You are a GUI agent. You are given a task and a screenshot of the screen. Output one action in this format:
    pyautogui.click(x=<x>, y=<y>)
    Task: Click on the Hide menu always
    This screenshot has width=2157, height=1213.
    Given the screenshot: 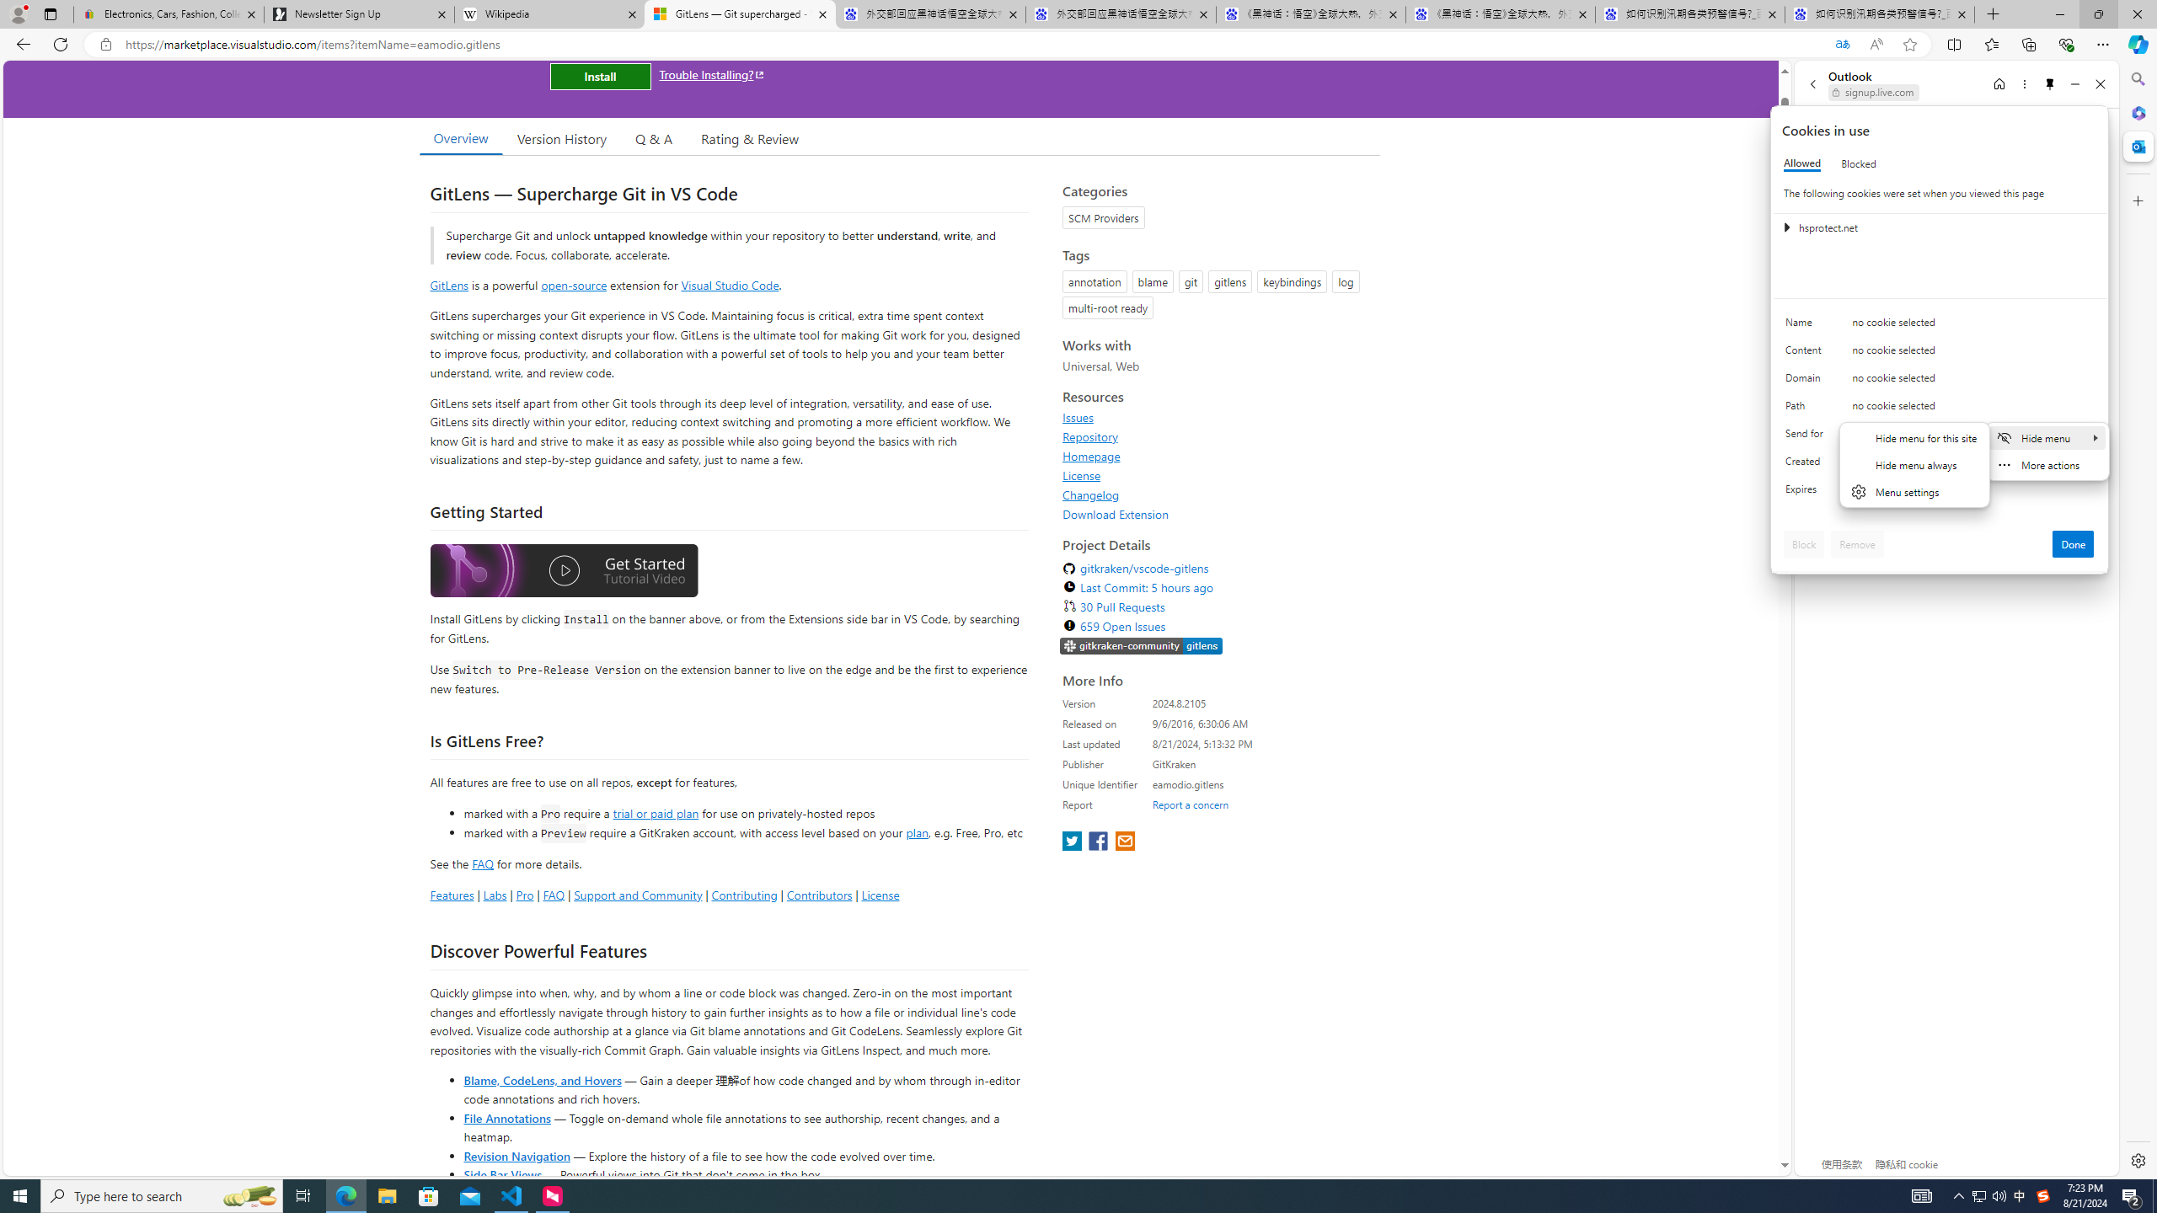 What is the action you would take?
    pyautogui.click(x=1914, y=464)
    